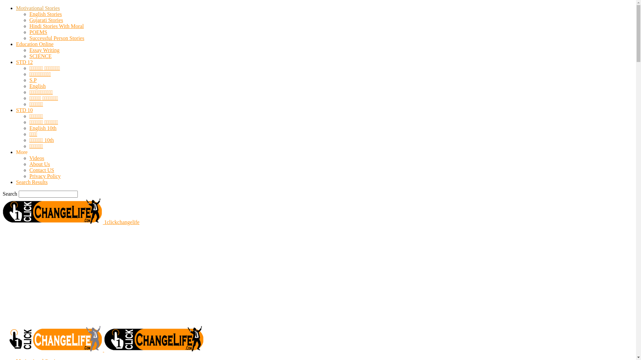 This screenshot has height=360, width=641. I want to click on English 10th, so click(43, 128).